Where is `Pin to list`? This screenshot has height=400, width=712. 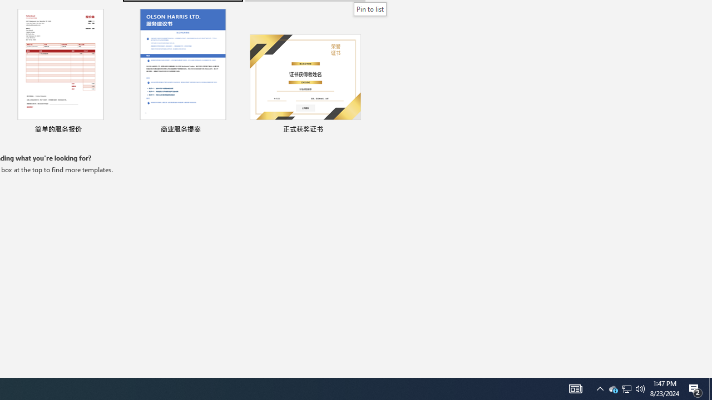
Pin to list is located at coordinates (354, 130).